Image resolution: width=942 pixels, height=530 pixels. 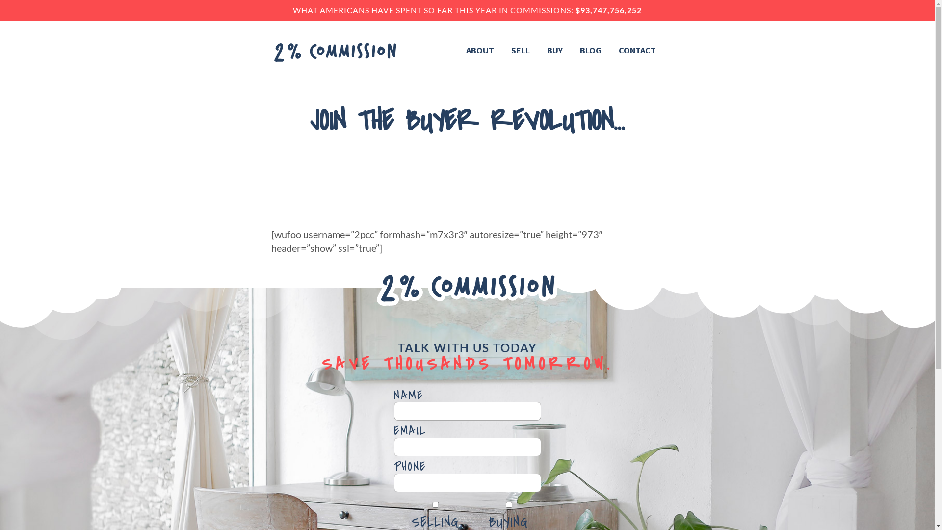 I want to click on BLOG, so click(x=591, y=51).